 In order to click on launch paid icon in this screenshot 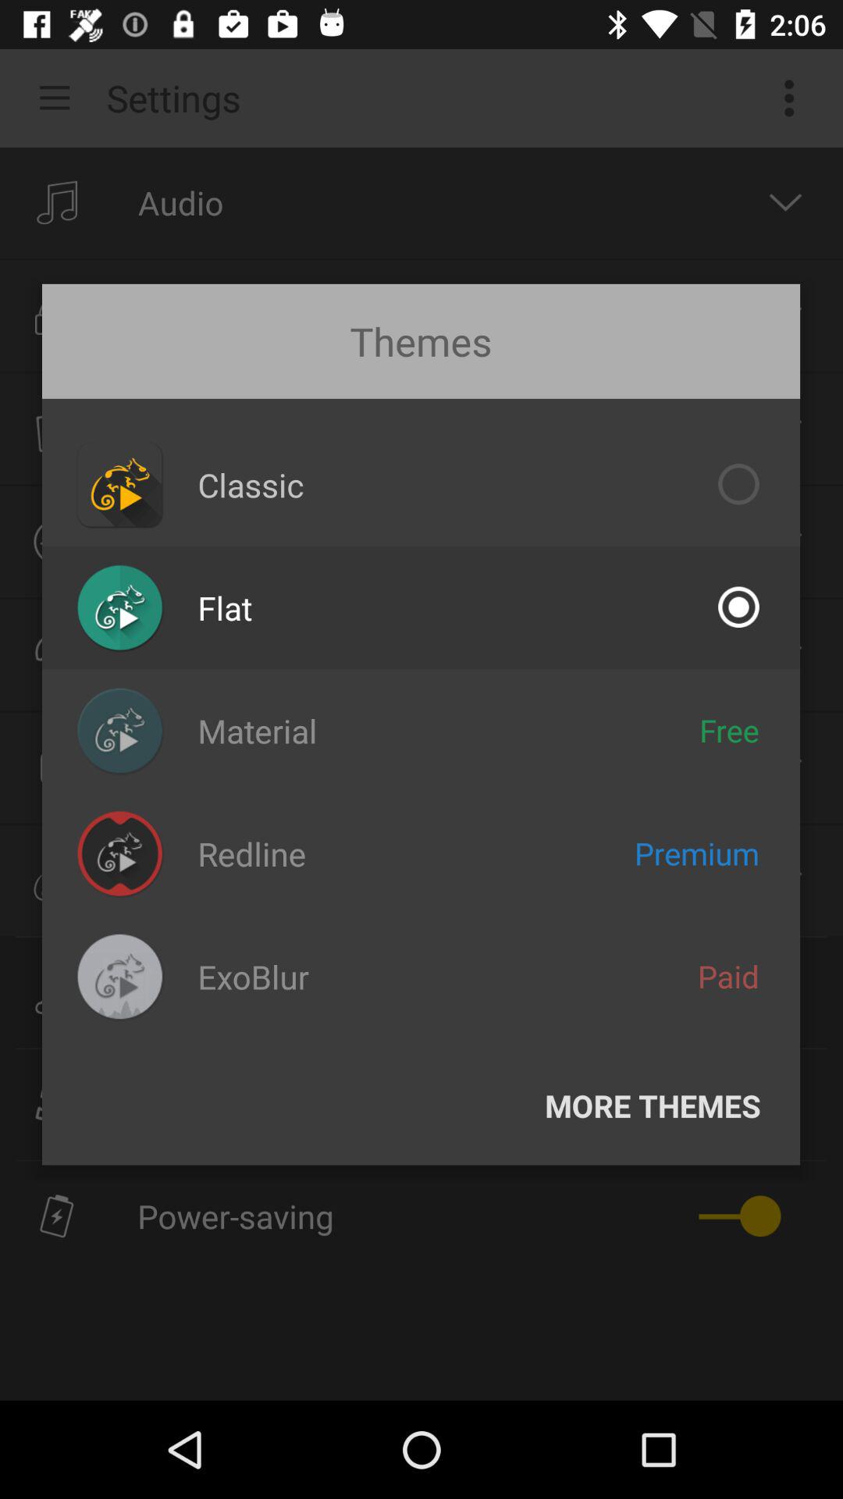, I will do `click(728, 976)`.